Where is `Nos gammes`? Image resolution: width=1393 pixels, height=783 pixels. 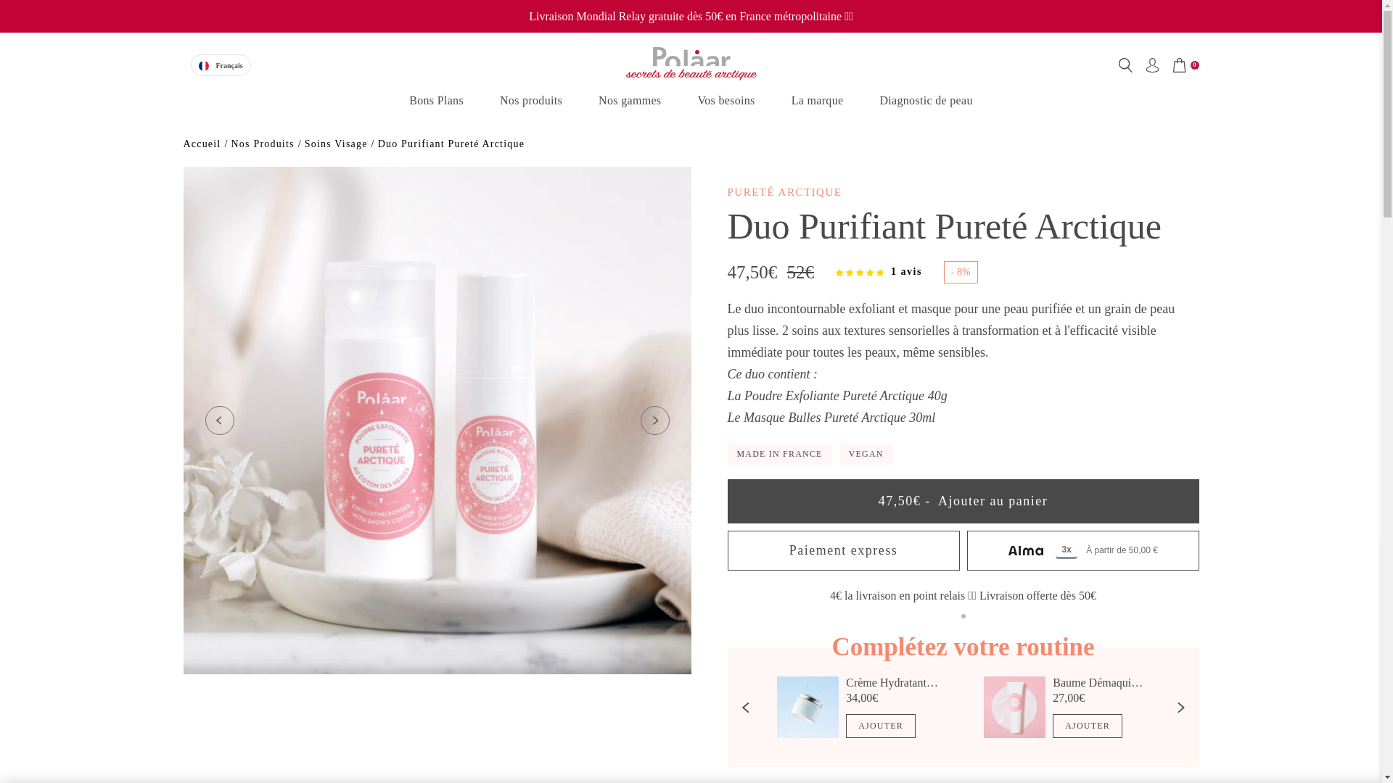
Nos gammes is located at coordinates (630, 100).